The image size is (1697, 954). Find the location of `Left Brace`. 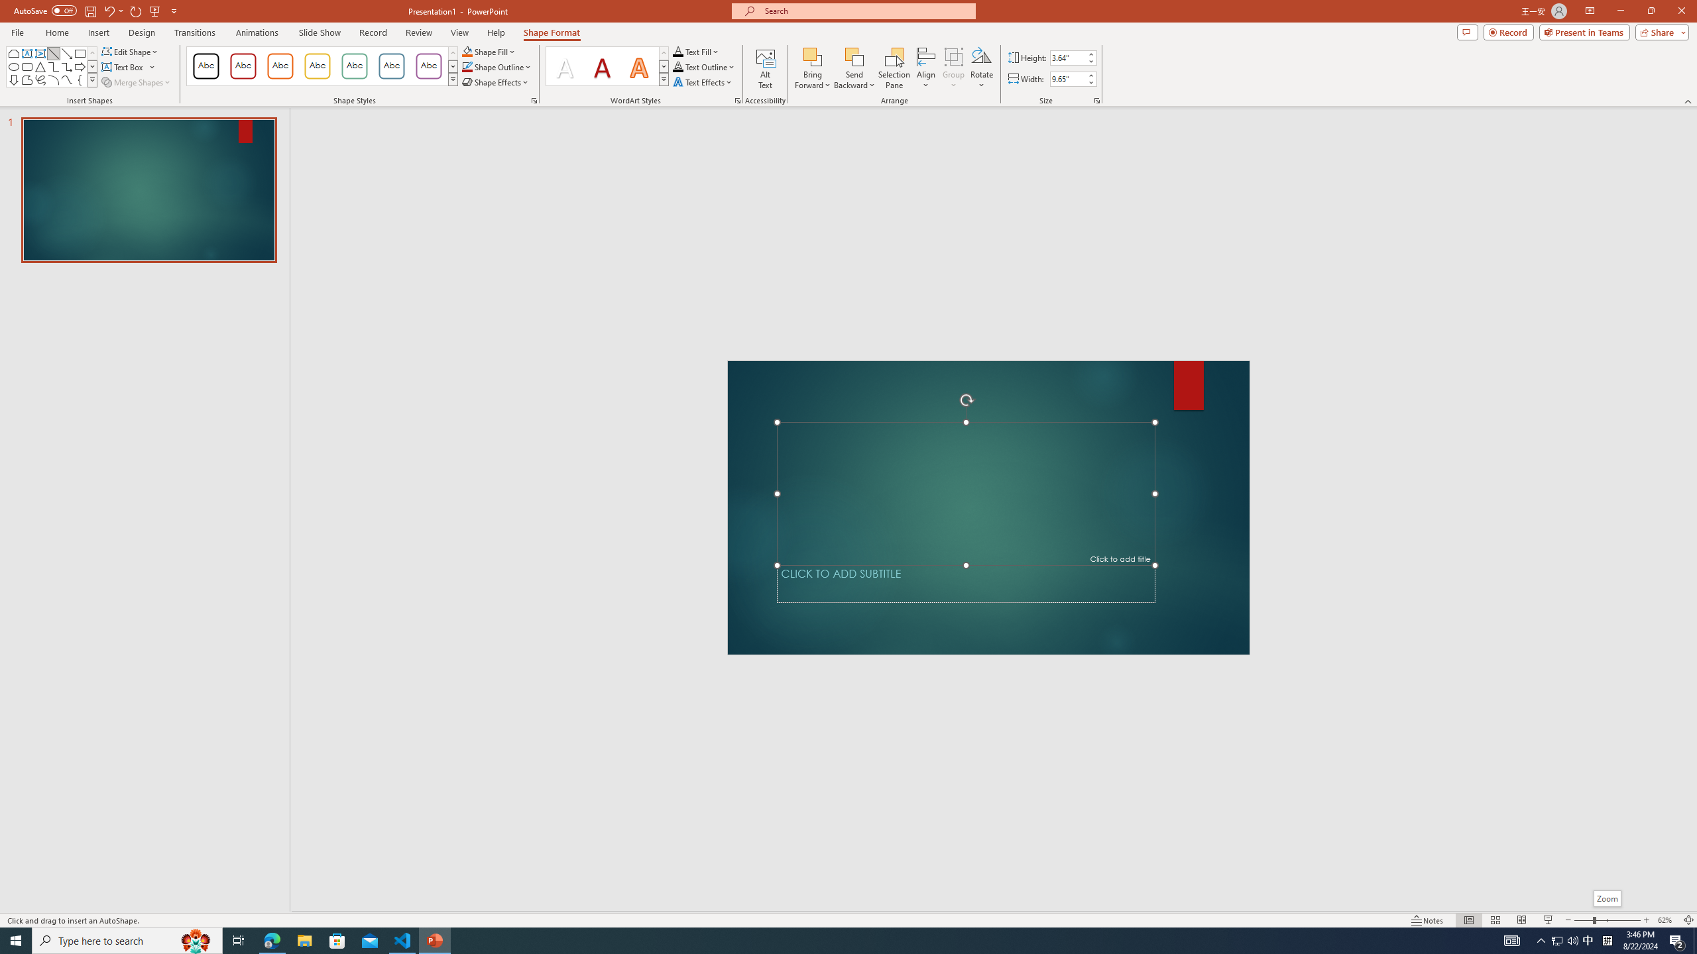

Left Brace is located at coordinates (80, 79).